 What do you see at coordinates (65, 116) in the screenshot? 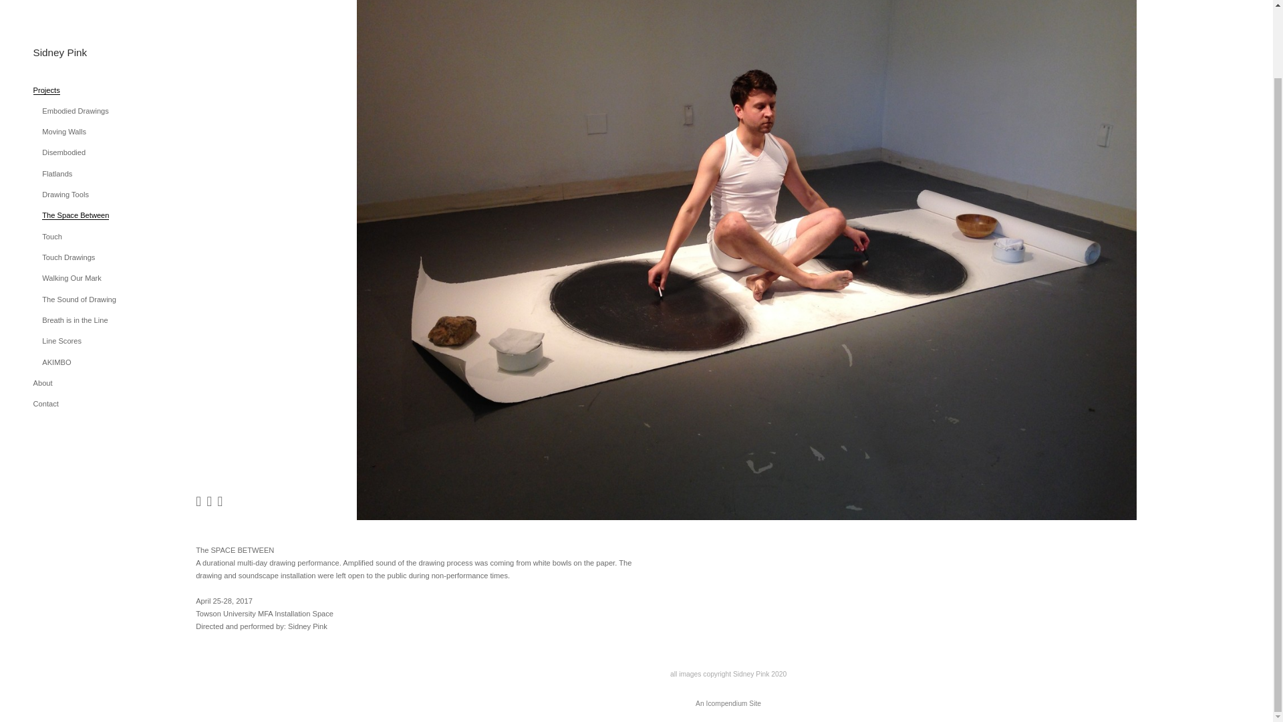
I see `Drawing Tools` at bounding box center [65, 116].